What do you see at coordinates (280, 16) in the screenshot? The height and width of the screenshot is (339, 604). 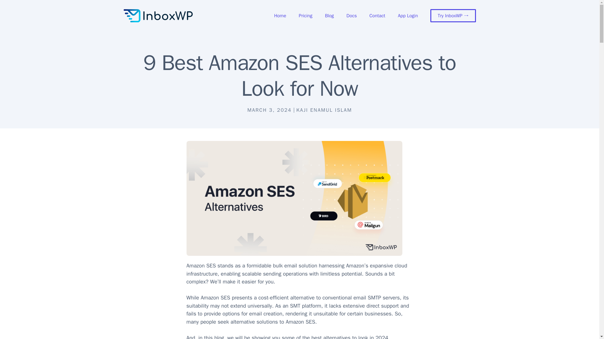 I see `Home` at bounding box center [280, 16].